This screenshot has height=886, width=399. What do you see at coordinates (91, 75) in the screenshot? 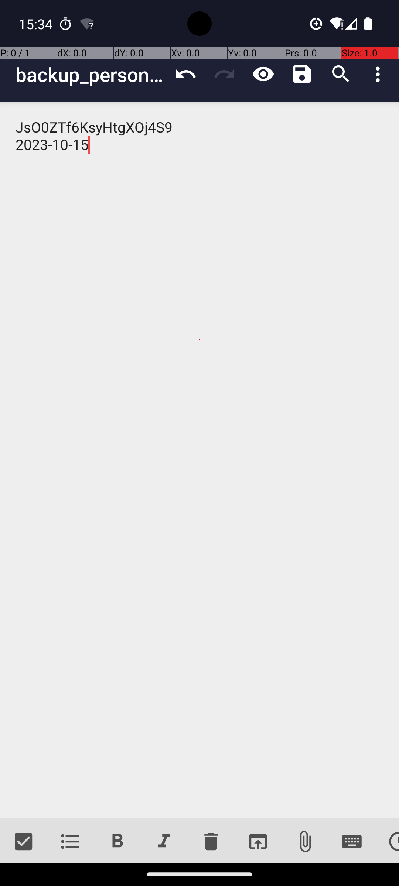
I see `backup_personal_goals_2024` at bounding box center [91, 75].